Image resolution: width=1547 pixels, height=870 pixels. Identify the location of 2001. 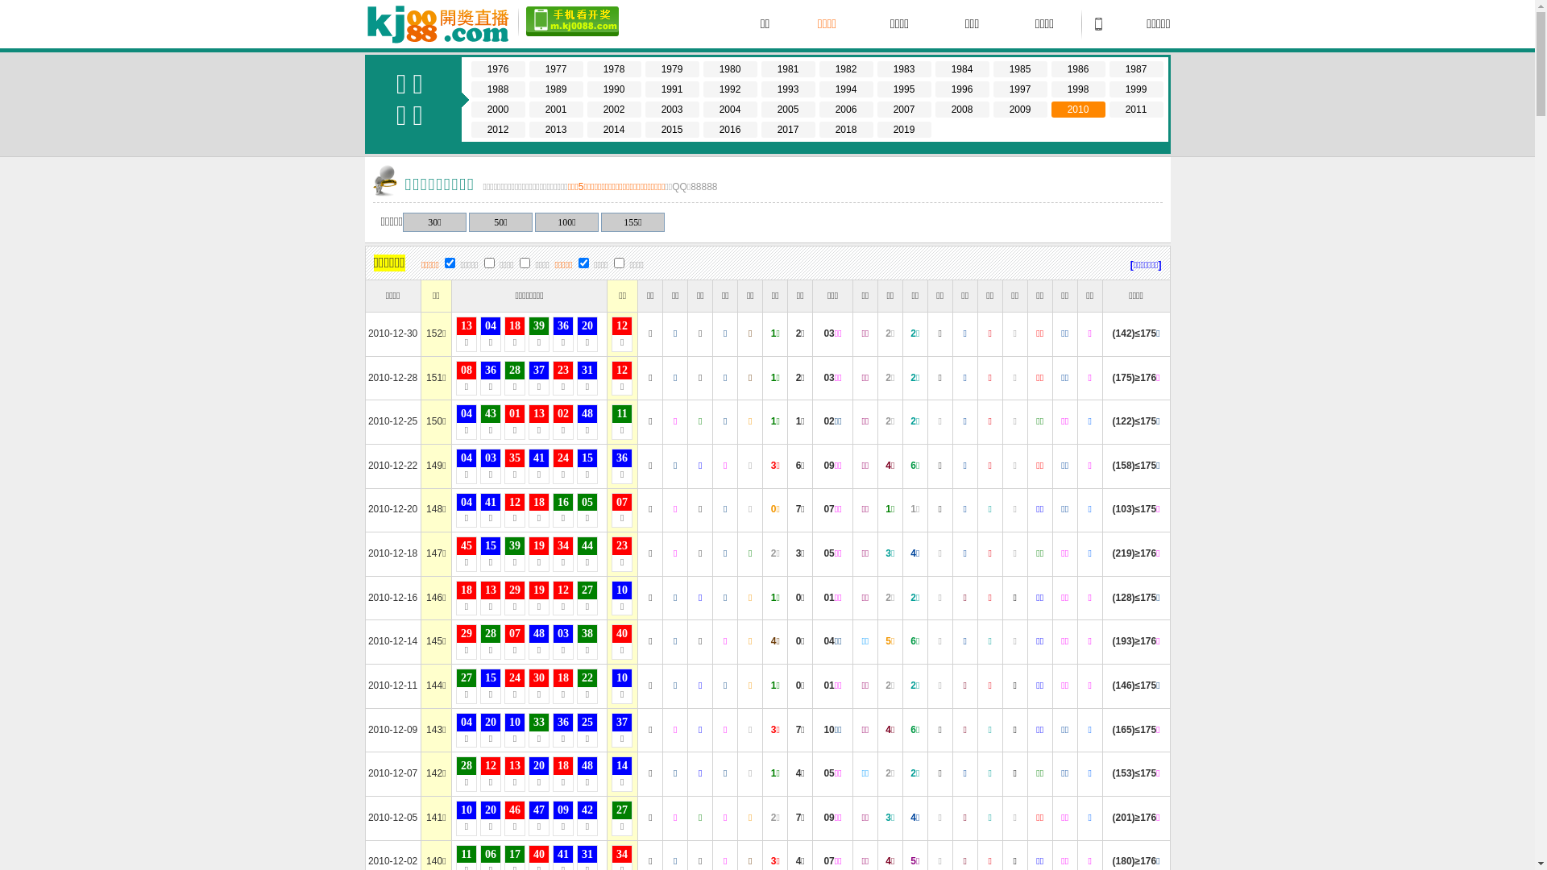
(556, 110).